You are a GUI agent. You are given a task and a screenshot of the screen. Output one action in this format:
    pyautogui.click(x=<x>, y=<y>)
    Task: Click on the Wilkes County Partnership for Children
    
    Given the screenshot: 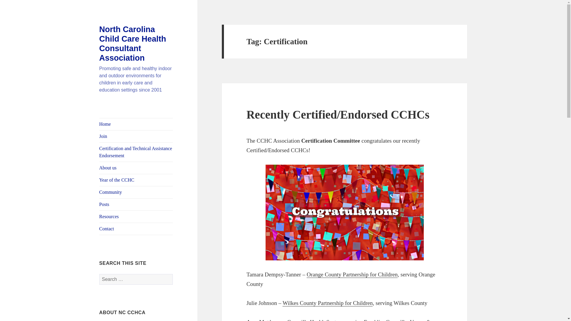 What is the action you would take?
    pyautogui.click(x=328, y=303)
    